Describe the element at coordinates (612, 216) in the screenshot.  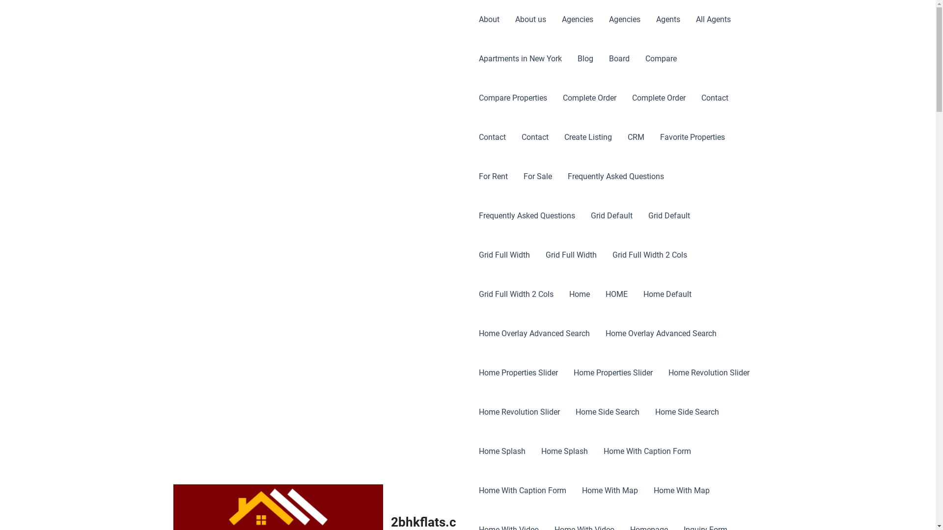
I see `Grid Default` at that location.